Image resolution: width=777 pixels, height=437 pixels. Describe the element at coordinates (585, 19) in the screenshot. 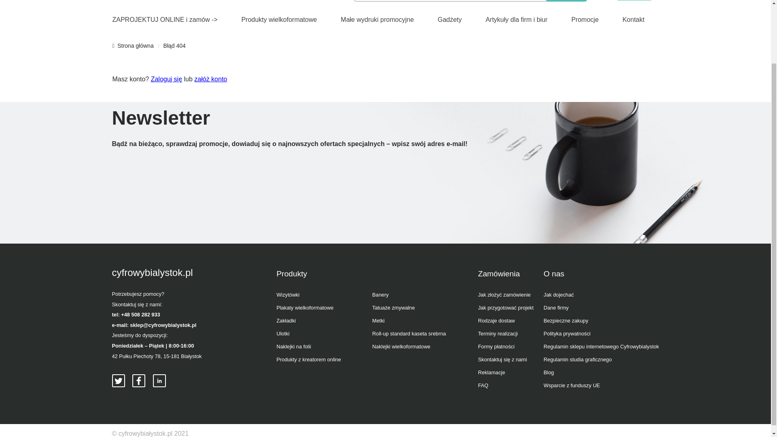

I see `Promocje` at that location.